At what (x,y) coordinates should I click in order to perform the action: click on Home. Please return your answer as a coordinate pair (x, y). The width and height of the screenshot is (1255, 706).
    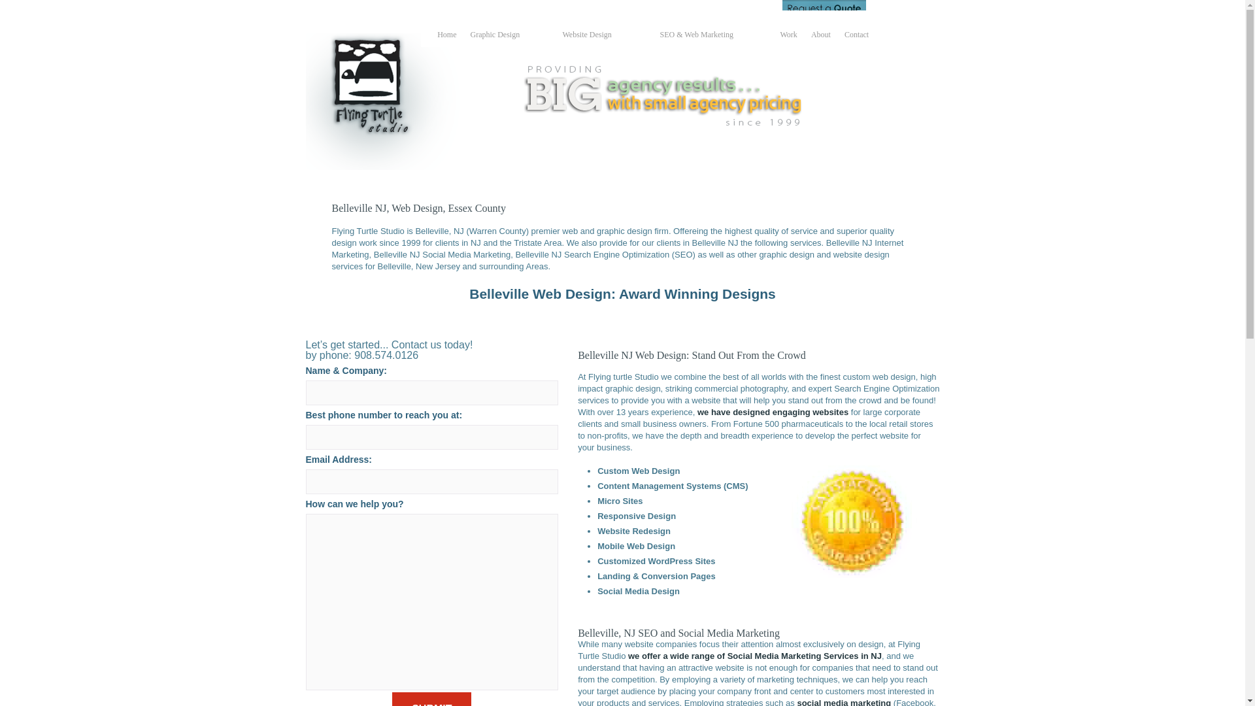
    Looking at the image, I should click on (446, 35).